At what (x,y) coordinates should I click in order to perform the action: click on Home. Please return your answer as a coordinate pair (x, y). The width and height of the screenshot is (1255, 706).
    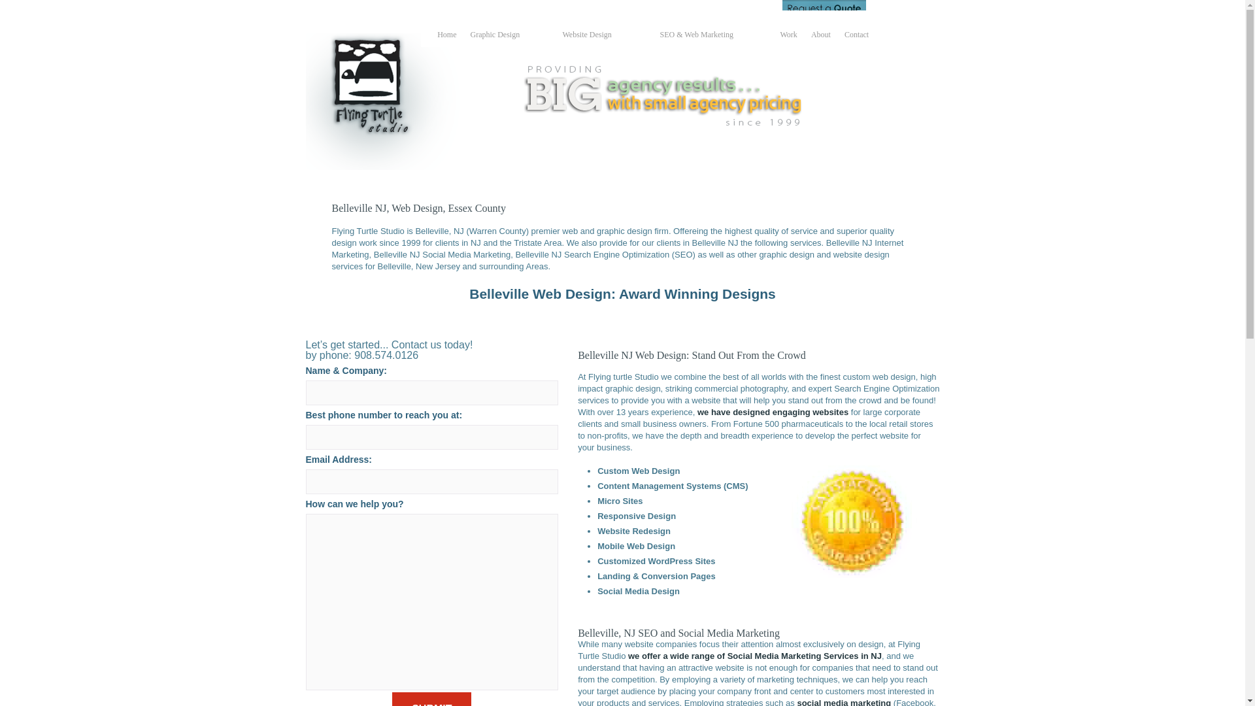
    Looking at the image, I should click on (446, 35).